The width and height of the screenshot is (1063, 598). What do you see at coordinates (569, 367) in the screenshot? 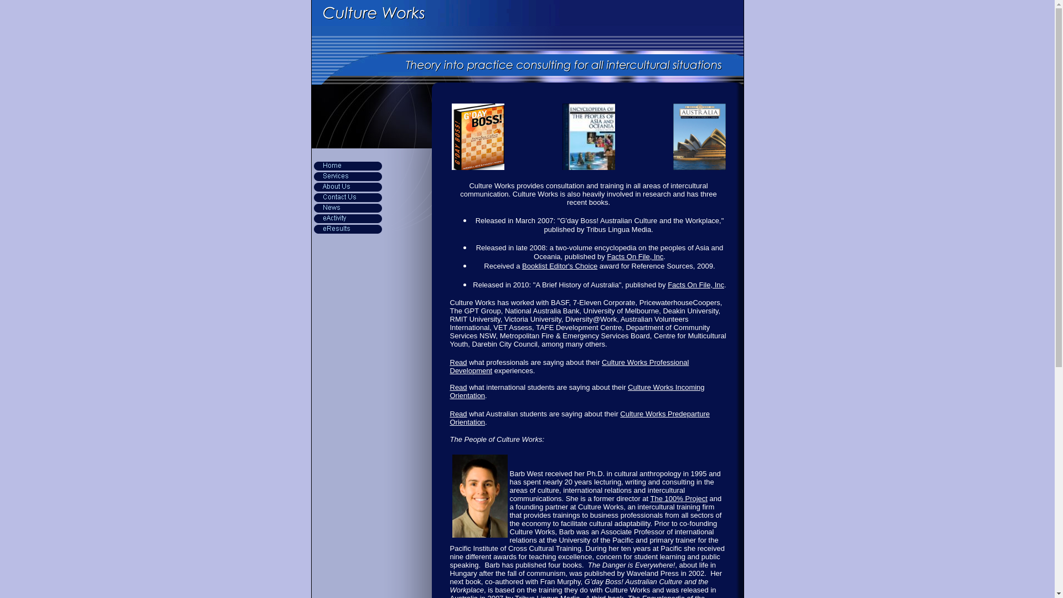
I see `Culture Works Professional Development` at bounding box center [569, 367].